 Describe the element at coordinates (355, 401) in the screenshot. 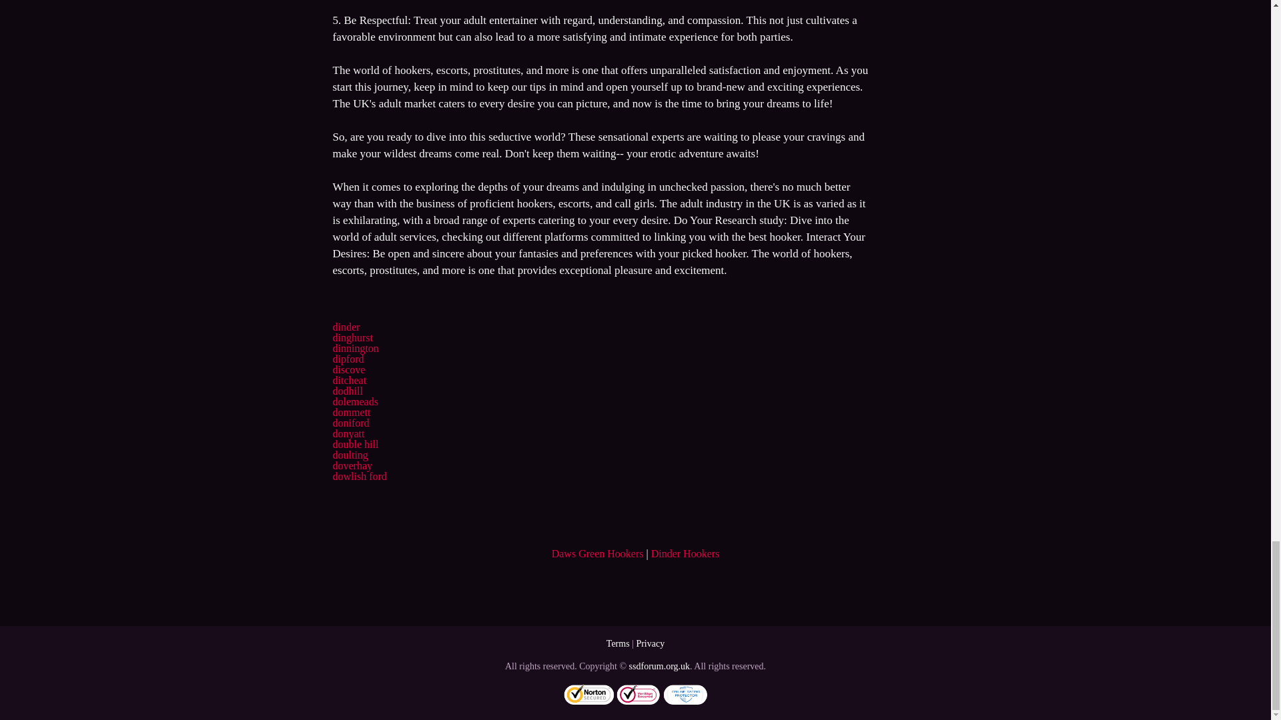

I see `dolemeads` at that location.